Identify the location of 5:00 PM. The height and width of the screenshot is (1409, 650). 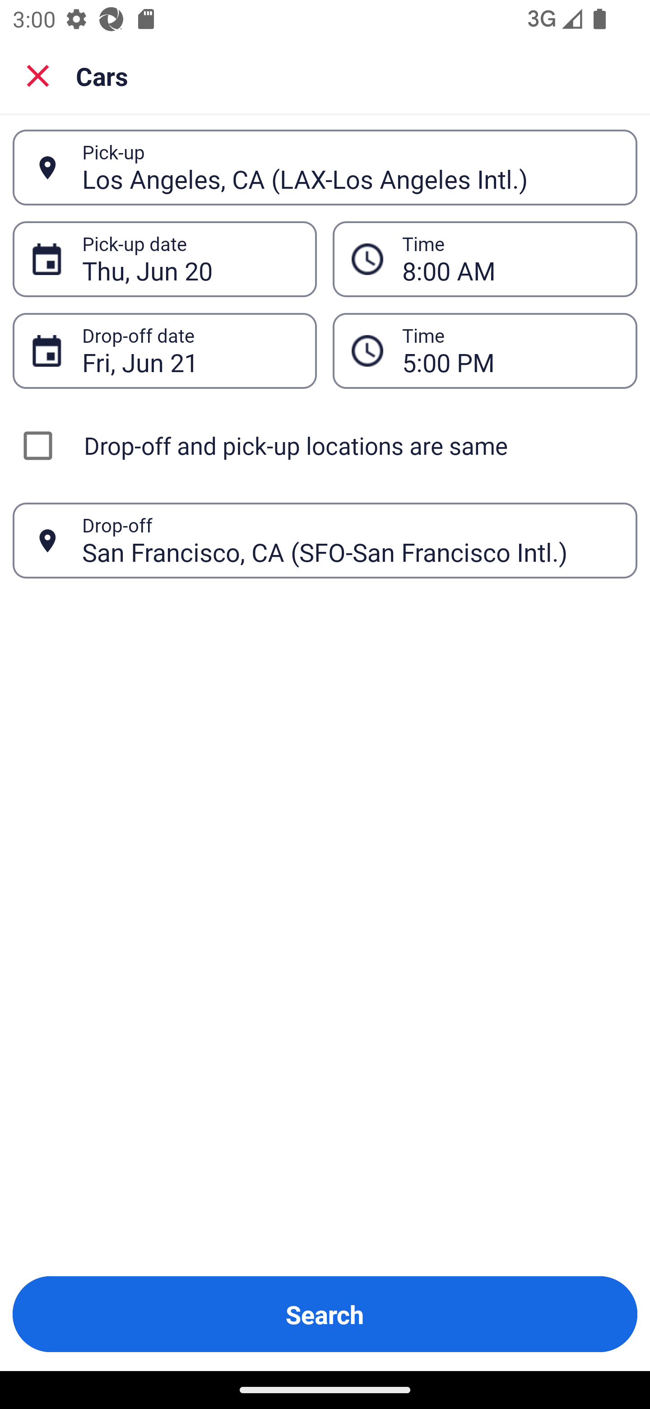
(485, 350).